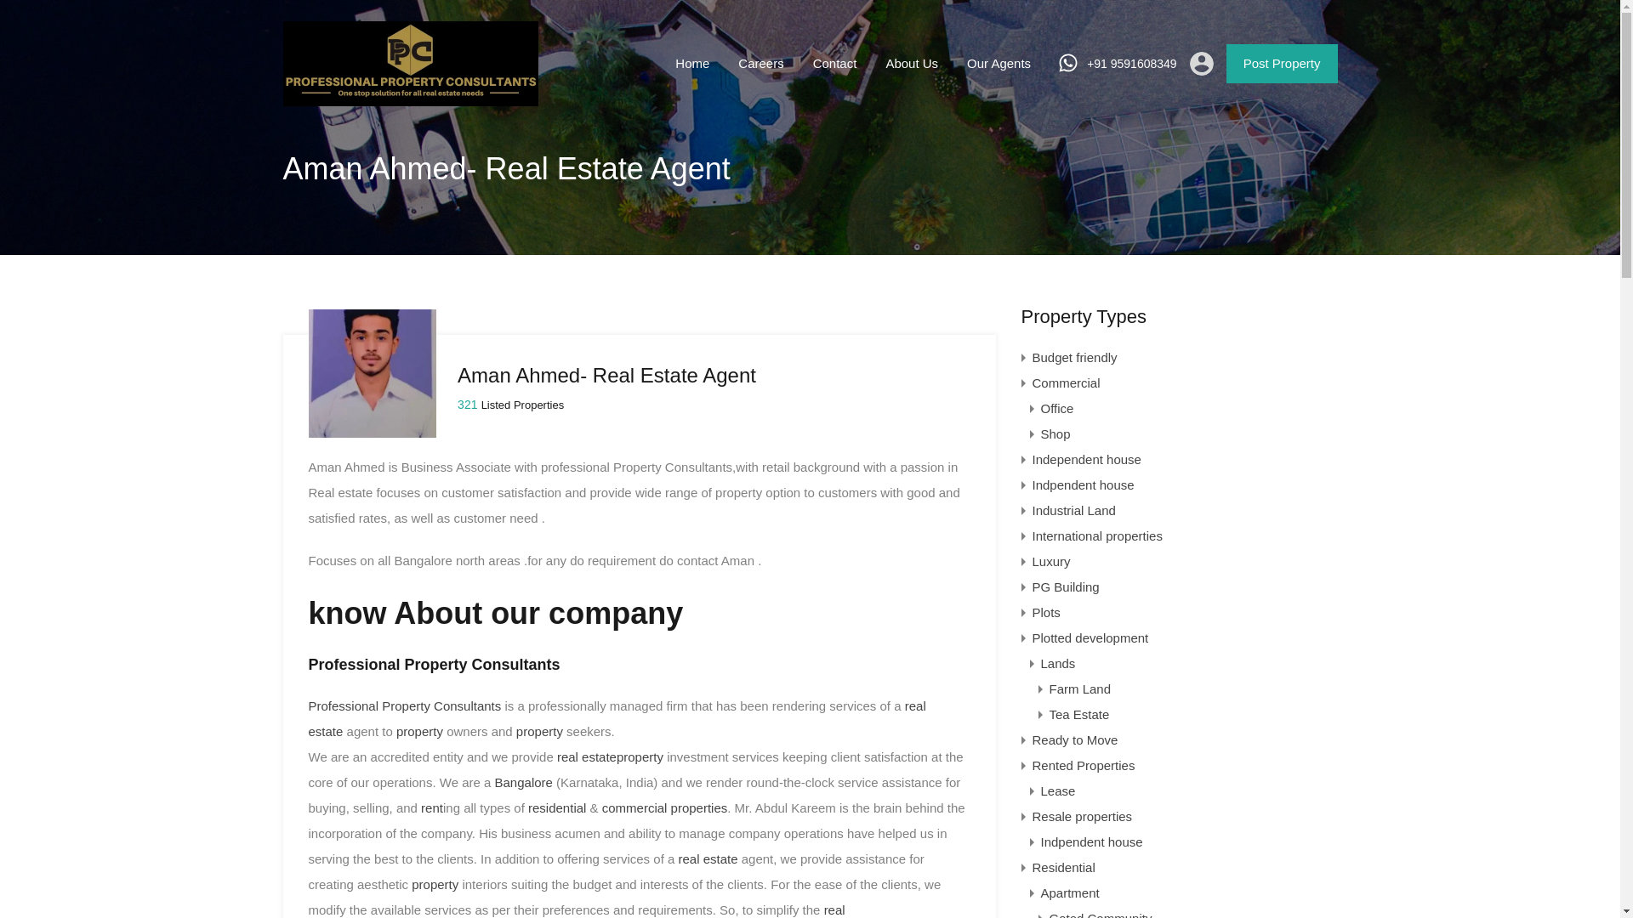  Describe the element at coordinates (410, 98) in the screenshot. I see `Professional Property Consultants` at that location.